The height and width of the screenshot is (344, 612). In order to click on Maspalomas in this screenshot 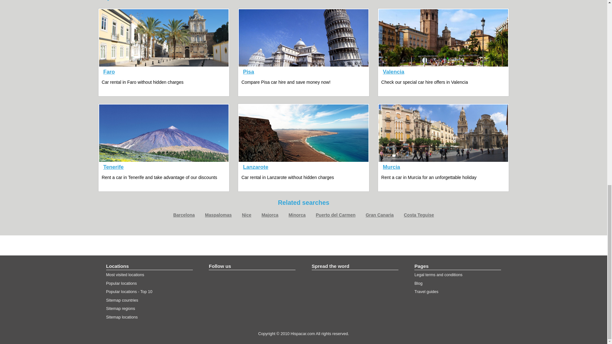, I will do `click(218, 215)`.